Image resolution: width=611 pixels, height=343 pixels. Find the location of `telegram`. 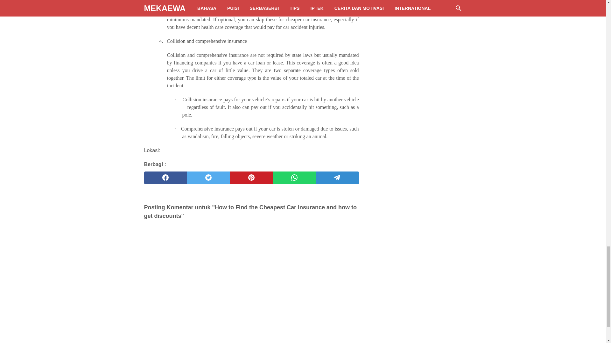

telegram is located at coordinates (337, 178).